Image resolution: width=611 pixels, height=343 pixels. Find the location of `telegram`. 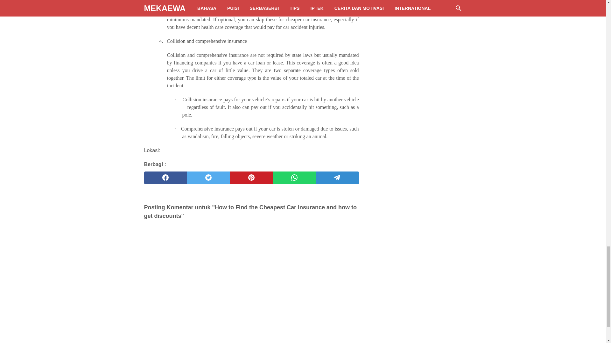

telegram is located at coordinates (337, 178).